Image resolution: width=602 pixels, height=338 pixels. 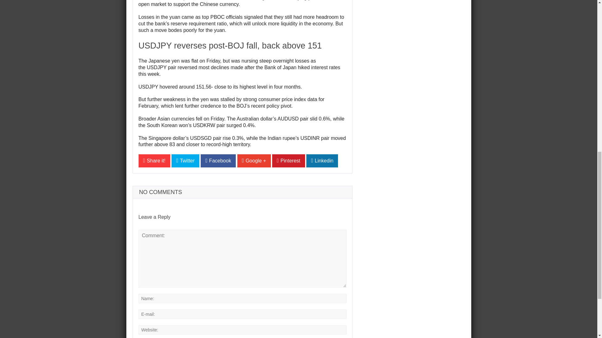 What do you see at coordinates (185, 161) in the screenshot?
I see `Twitter` at bounding box center [185, 161].